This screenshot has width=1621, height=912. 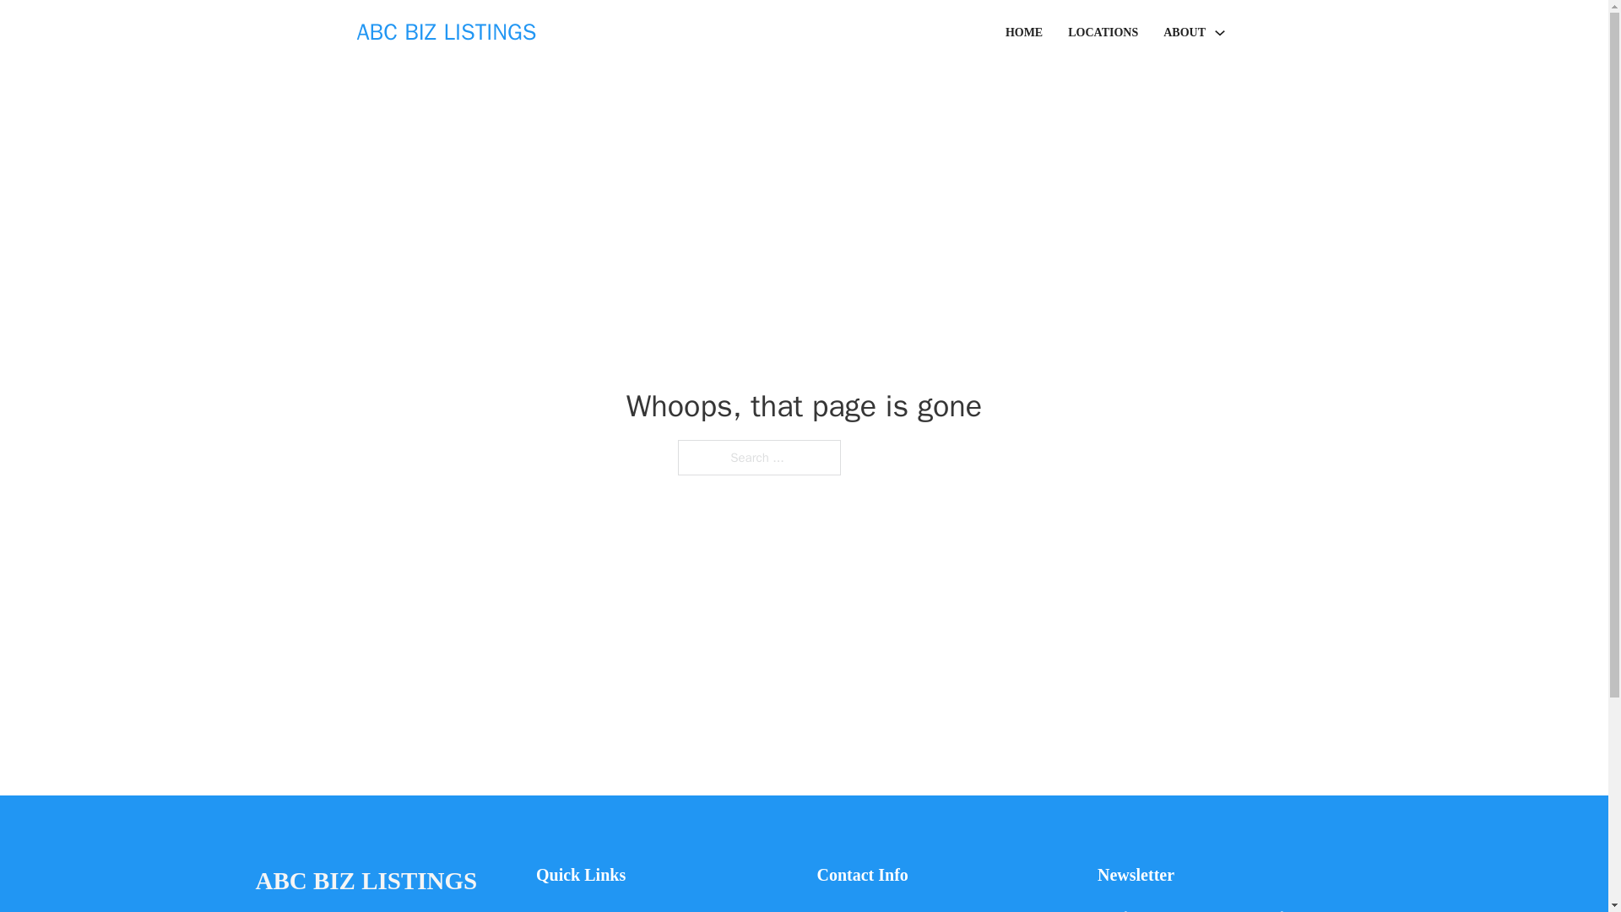 I want to click on ABC BIZ LISTINGS, so click(x=365, y=882).